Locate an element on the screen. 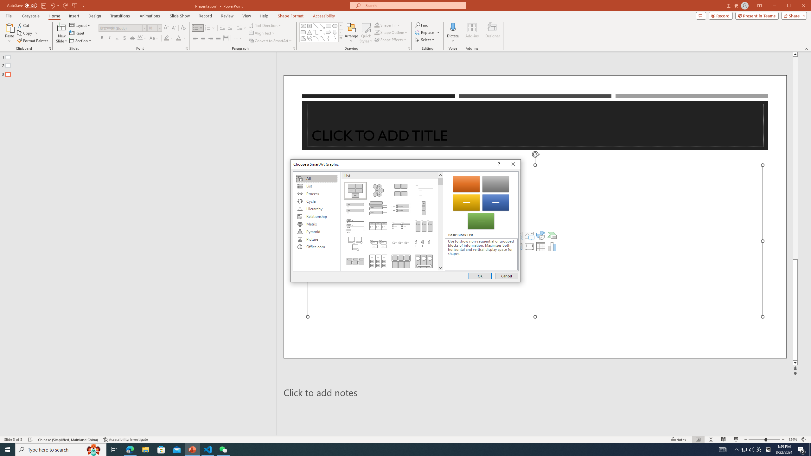 This screenshot has width=811, height=456. Spell Check No Errors is located at coordinates (30, 440).